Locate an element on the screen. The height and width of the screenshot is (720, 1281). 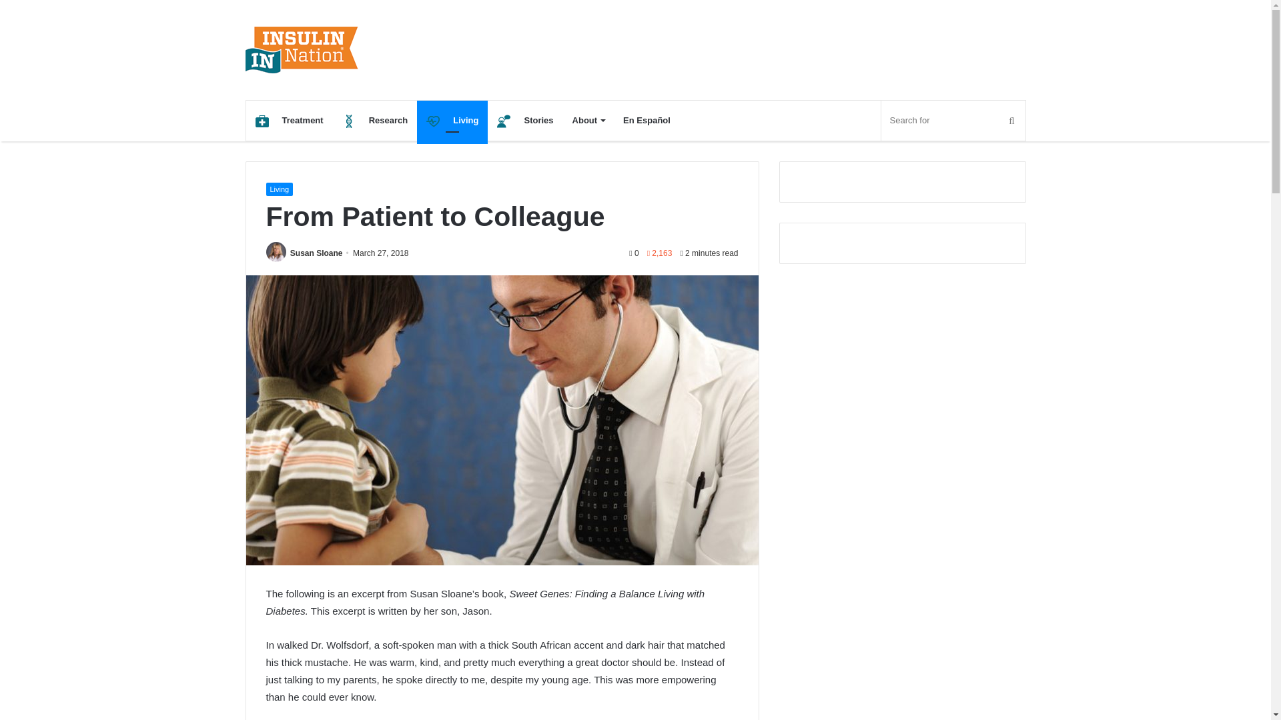
Posts by Susan Sloane is located at coordinates (316, 253).